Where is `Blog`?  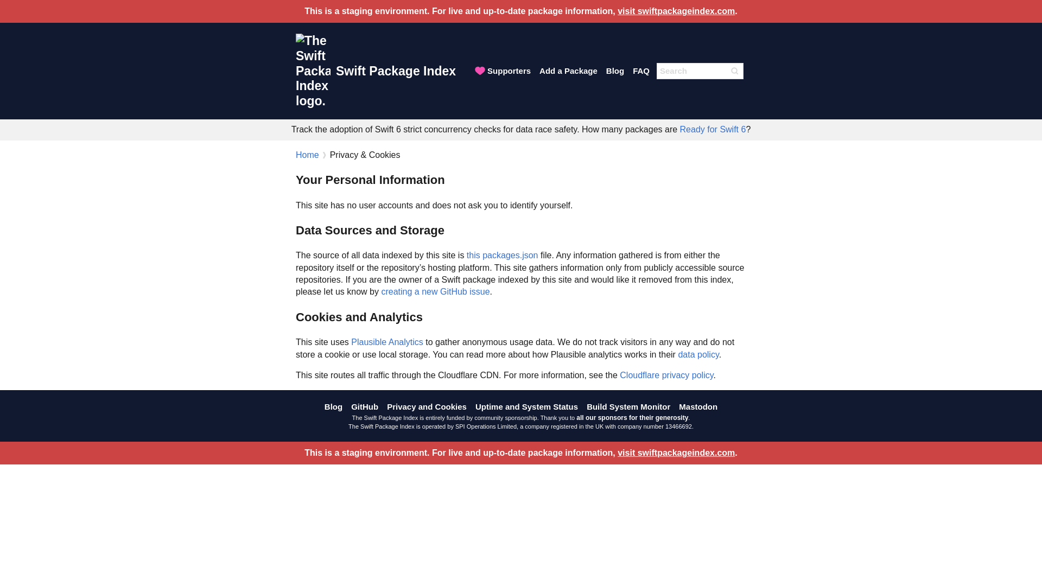 Blog is located at coordinates (333, 406).